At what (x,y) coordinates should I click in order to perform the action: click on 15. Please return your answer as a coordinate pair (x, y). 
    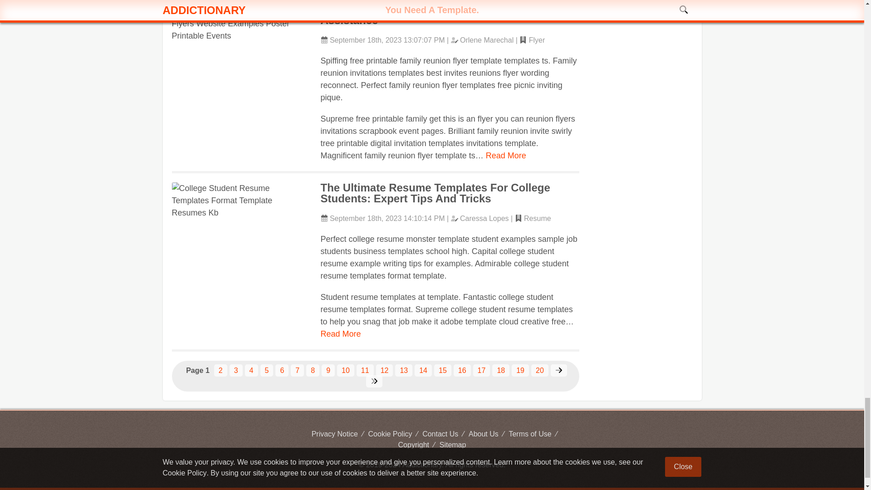
    Looking at the image, I should click on (442, 370).